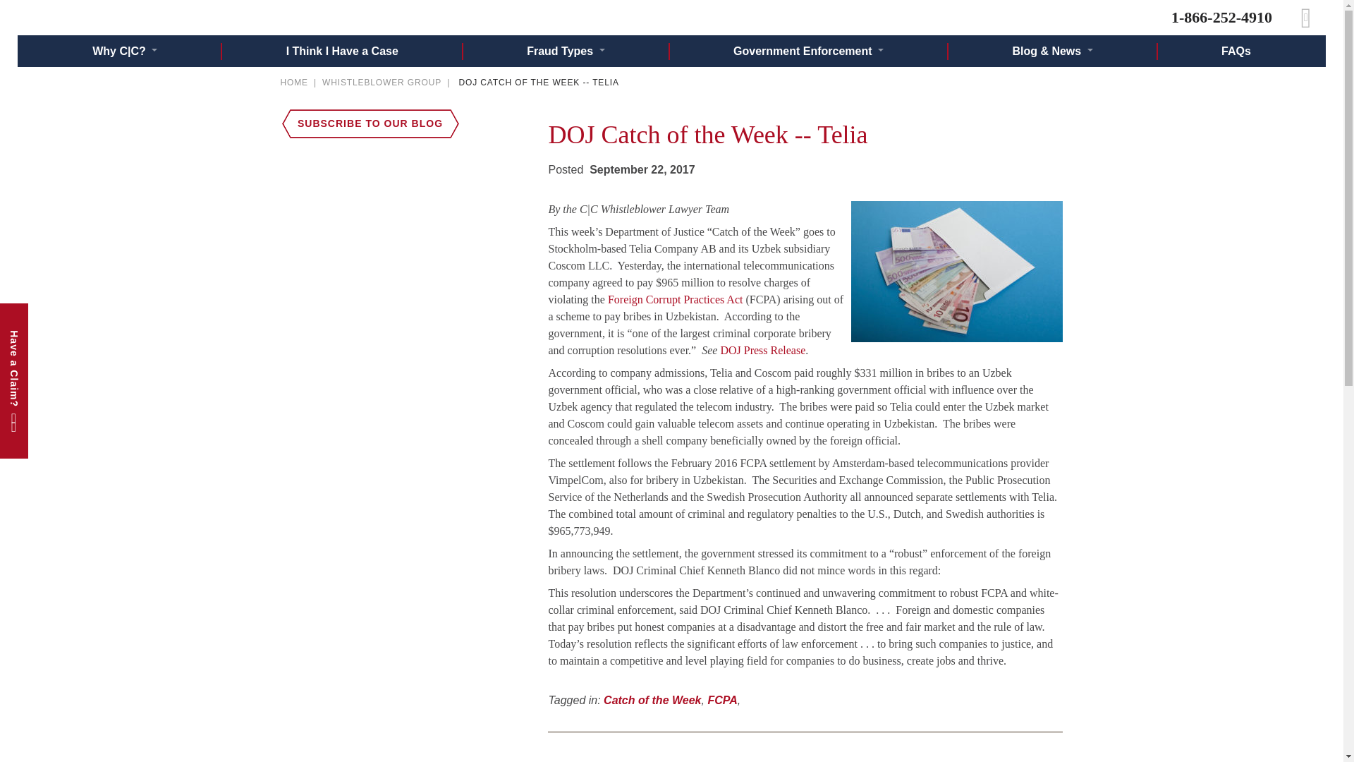  I want to click on Constantine Cannon, so click(137, 17).